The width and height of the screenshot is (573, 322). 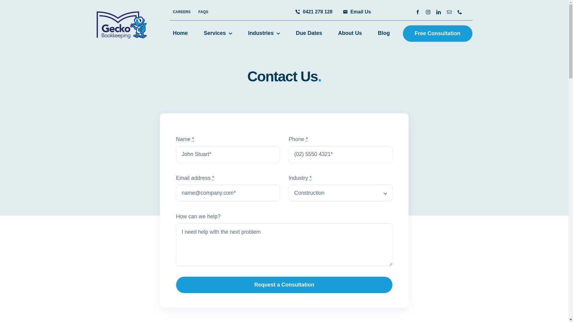 What do you see at coordinates (284, 285) in the screenshot?
I see `Request a Consultation` at bounding box center [284, 285].